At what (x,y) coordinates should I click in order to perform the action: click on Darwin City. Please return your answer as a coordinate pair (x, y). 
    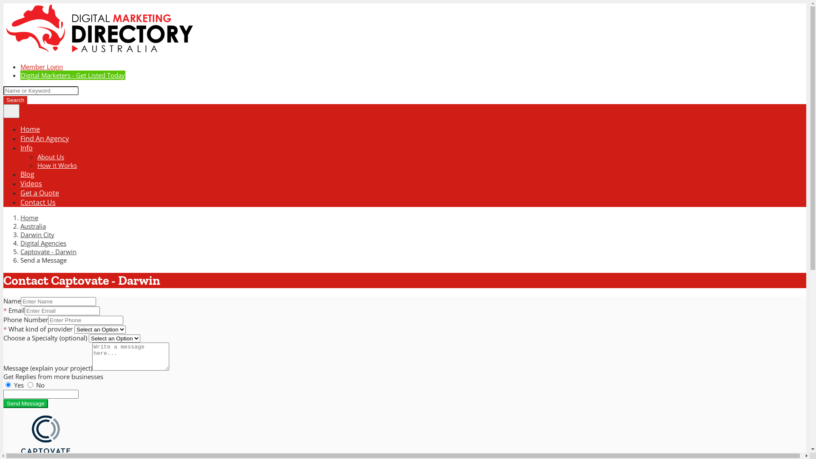
    Looking at the image, I should click on (37, 235).